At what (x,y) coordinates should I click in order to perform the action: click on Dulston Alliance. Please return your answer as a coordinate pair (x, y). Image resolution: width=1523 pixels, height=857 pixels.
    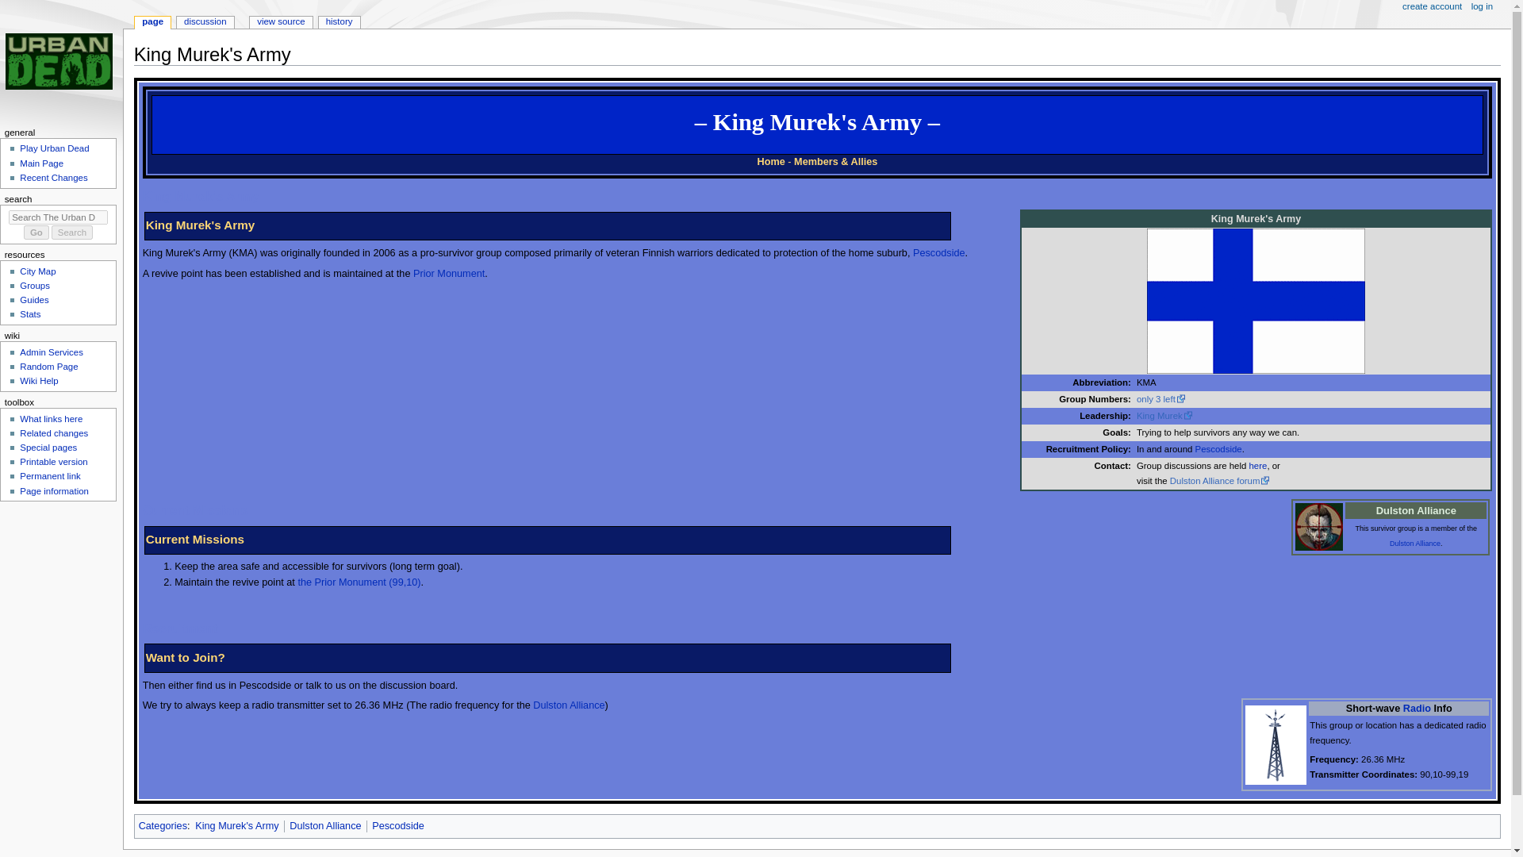
    Looking at the image, I should click on (569, 705).